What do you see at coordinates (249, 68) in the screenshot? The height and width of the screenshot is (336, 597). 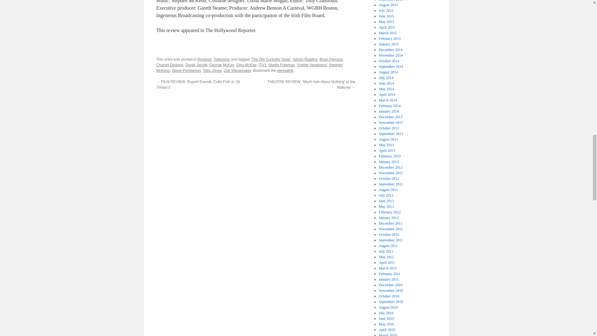 I see `Stephen McKeon` at bounding box center [249, 68].